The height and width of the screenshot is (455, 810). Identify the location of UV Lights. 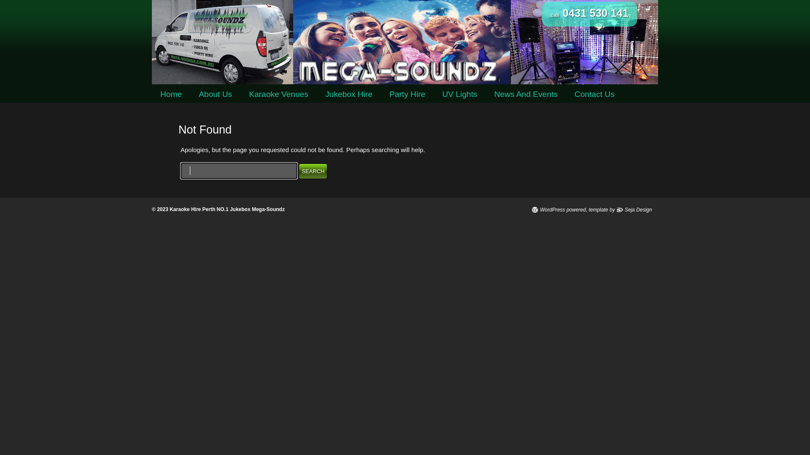
(460, 94).